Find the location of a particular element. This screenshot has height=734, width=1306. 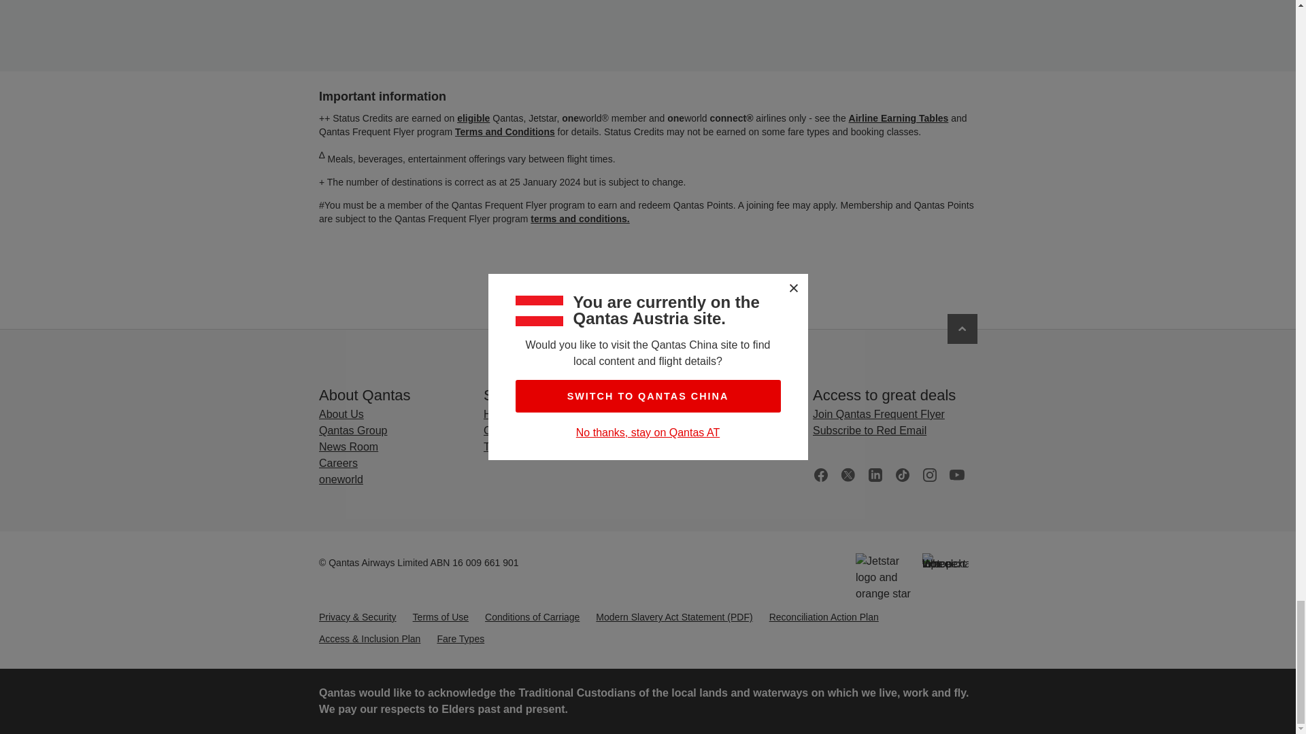

eligible is located at coordinates (473, 118).